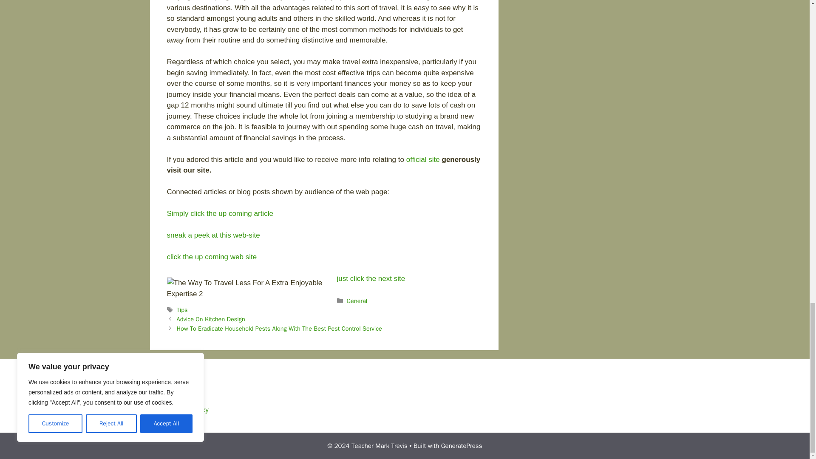 This screenshot has height=459, width=816. Describe the element at coordinates (357, 301) in the screenshot. I see `General` at that location.